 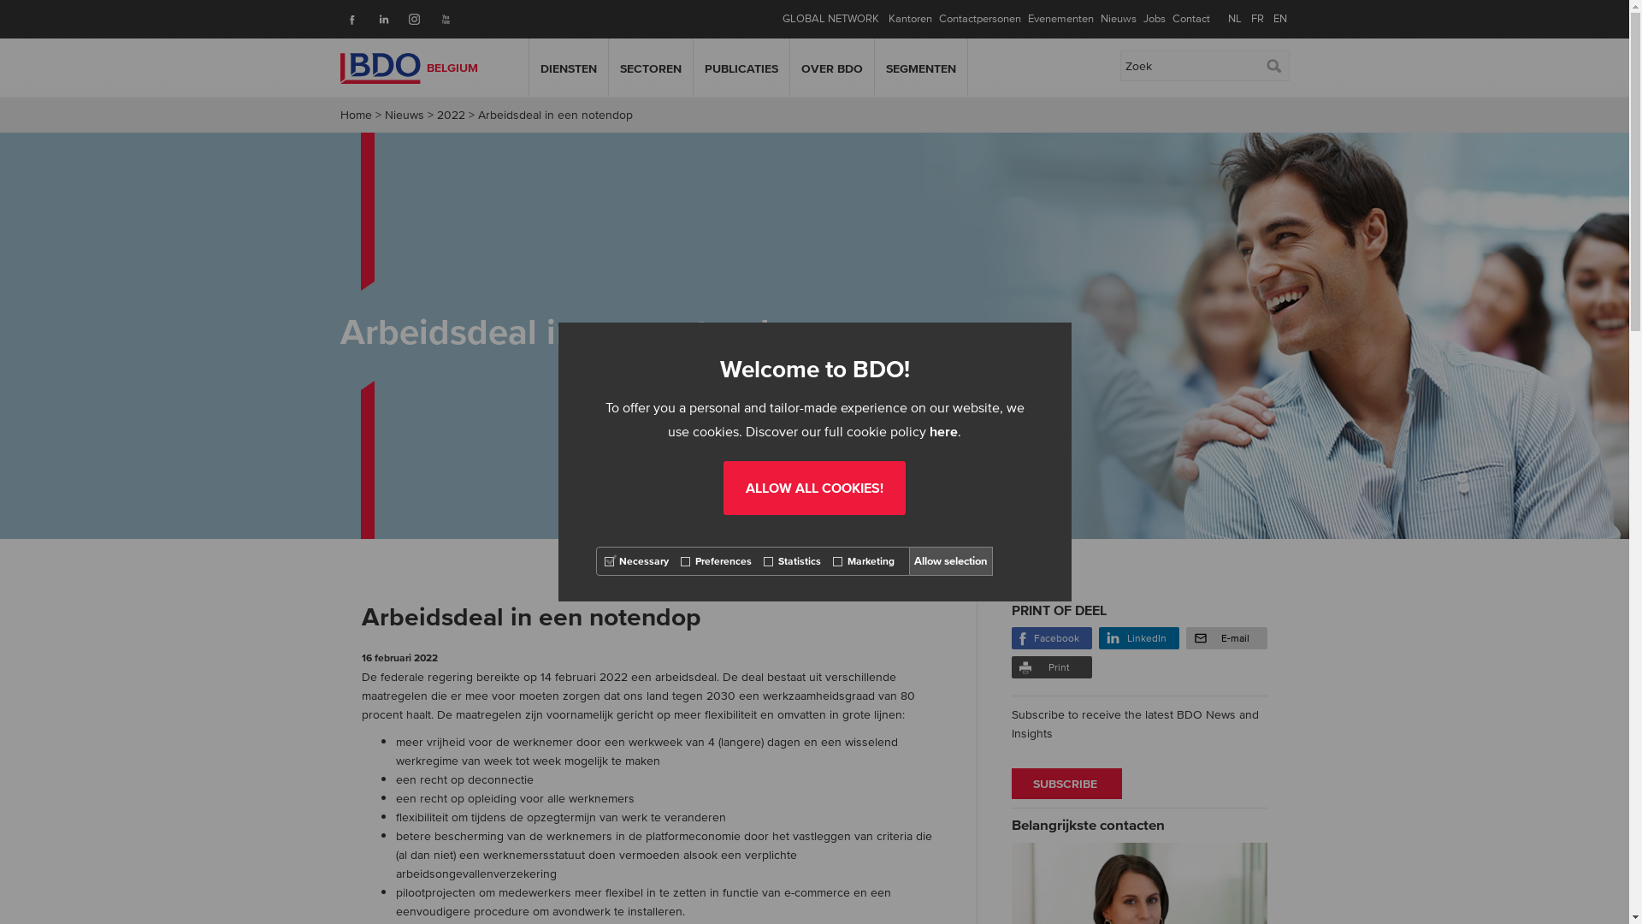 I want to click on SECTOREN, so click(x=650, y=69).